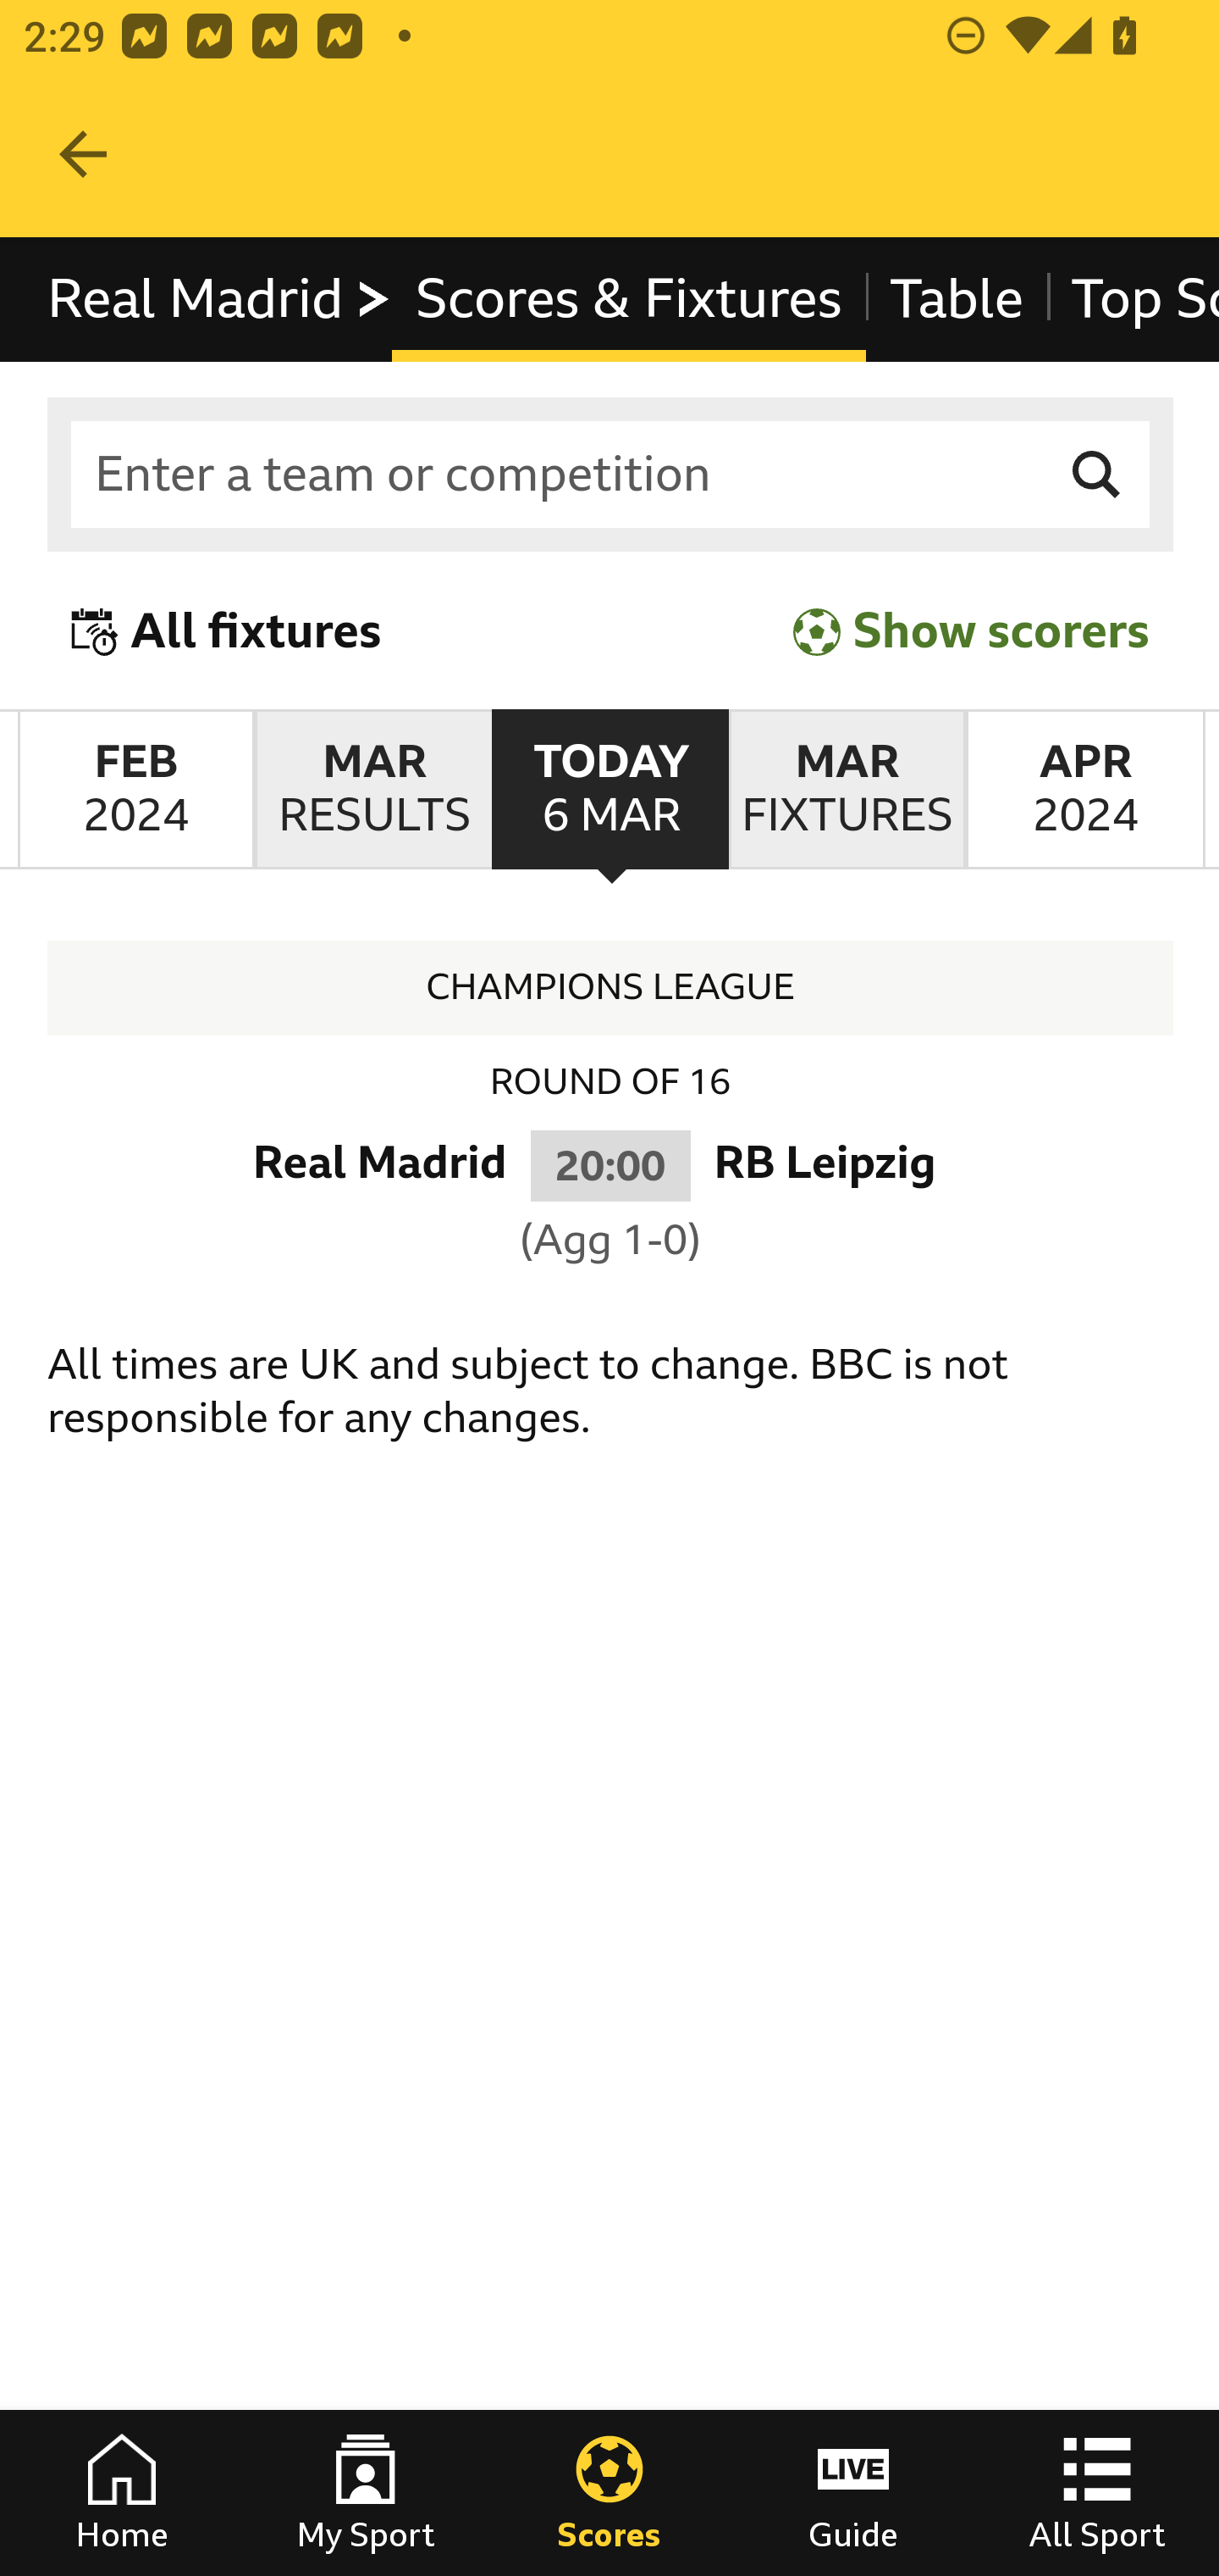 This screenshot has width=1219, height=2576. I want to click on Navigate up, so click(83, 154).